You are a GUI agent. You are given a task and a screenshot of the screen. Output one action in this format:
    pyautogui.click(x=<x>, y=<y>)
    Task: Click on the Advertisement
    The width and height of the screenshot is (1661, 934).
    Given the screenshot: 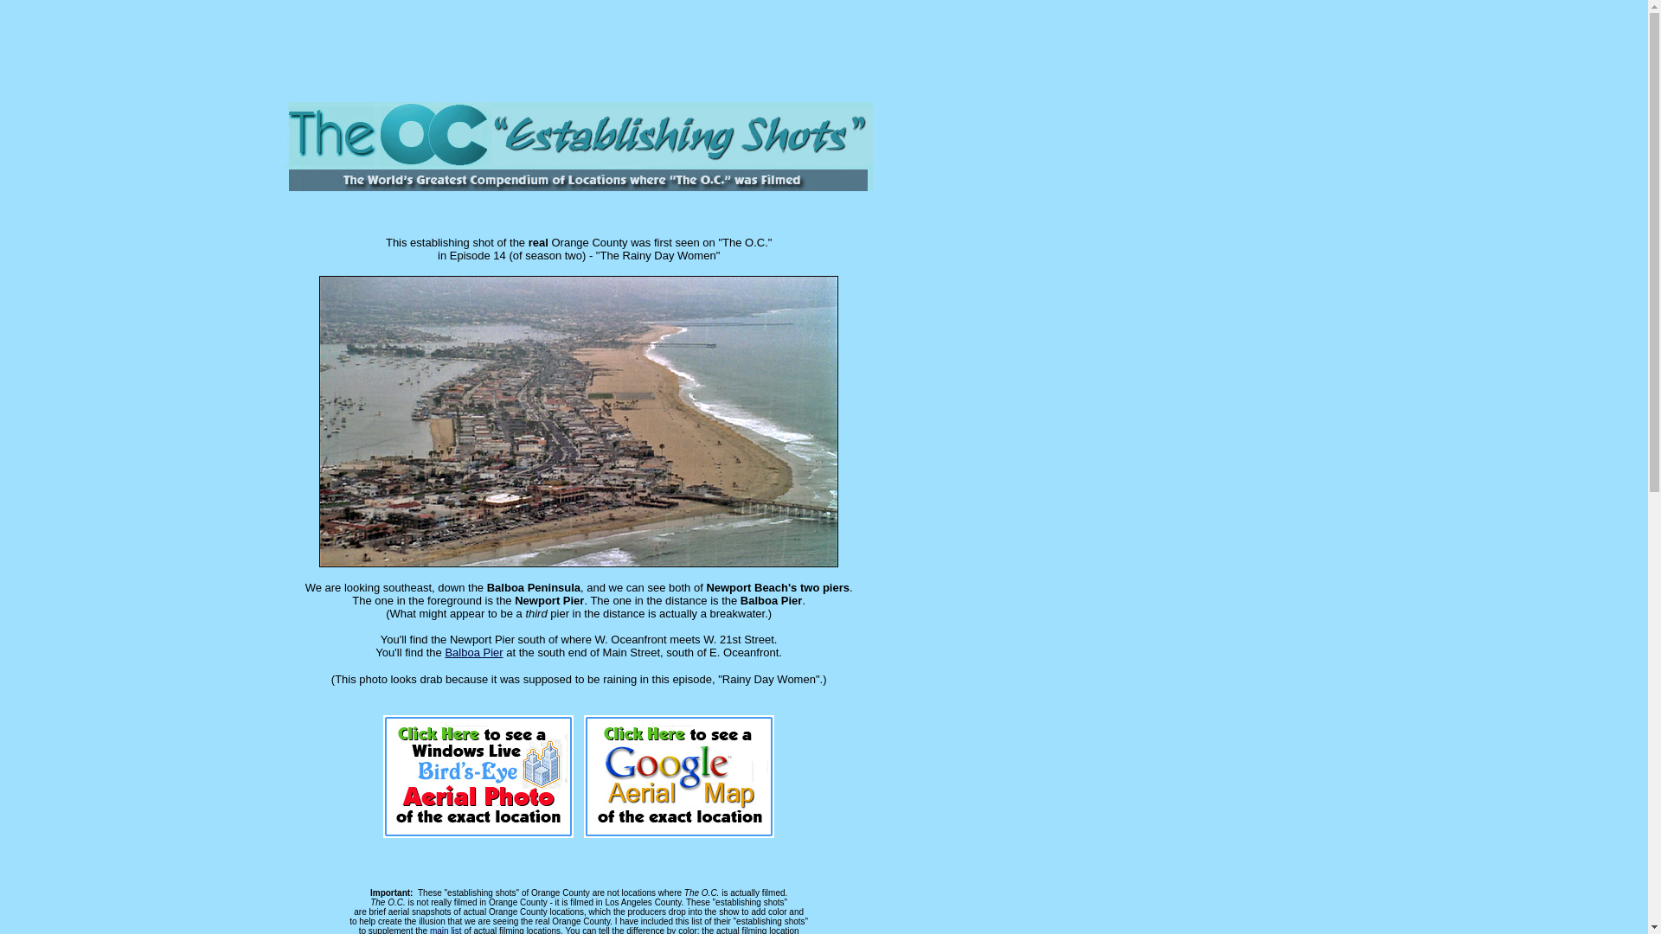 What is the action you would take?
    pyautogui.click(x=857, y=47)
    